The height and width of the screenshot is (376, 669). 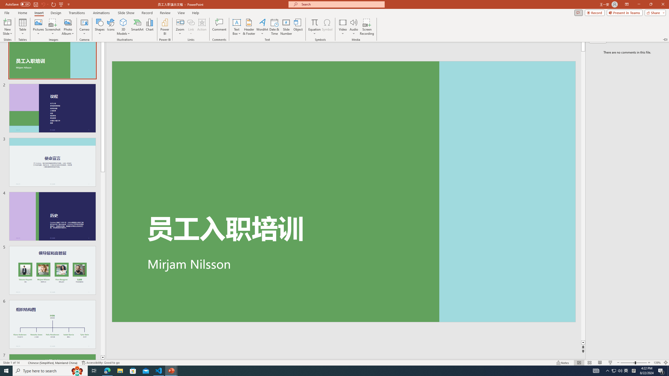 What do you see at coordinates (496, 51) in the screenshot?
I see `Select` at bounding box center [496, 51].